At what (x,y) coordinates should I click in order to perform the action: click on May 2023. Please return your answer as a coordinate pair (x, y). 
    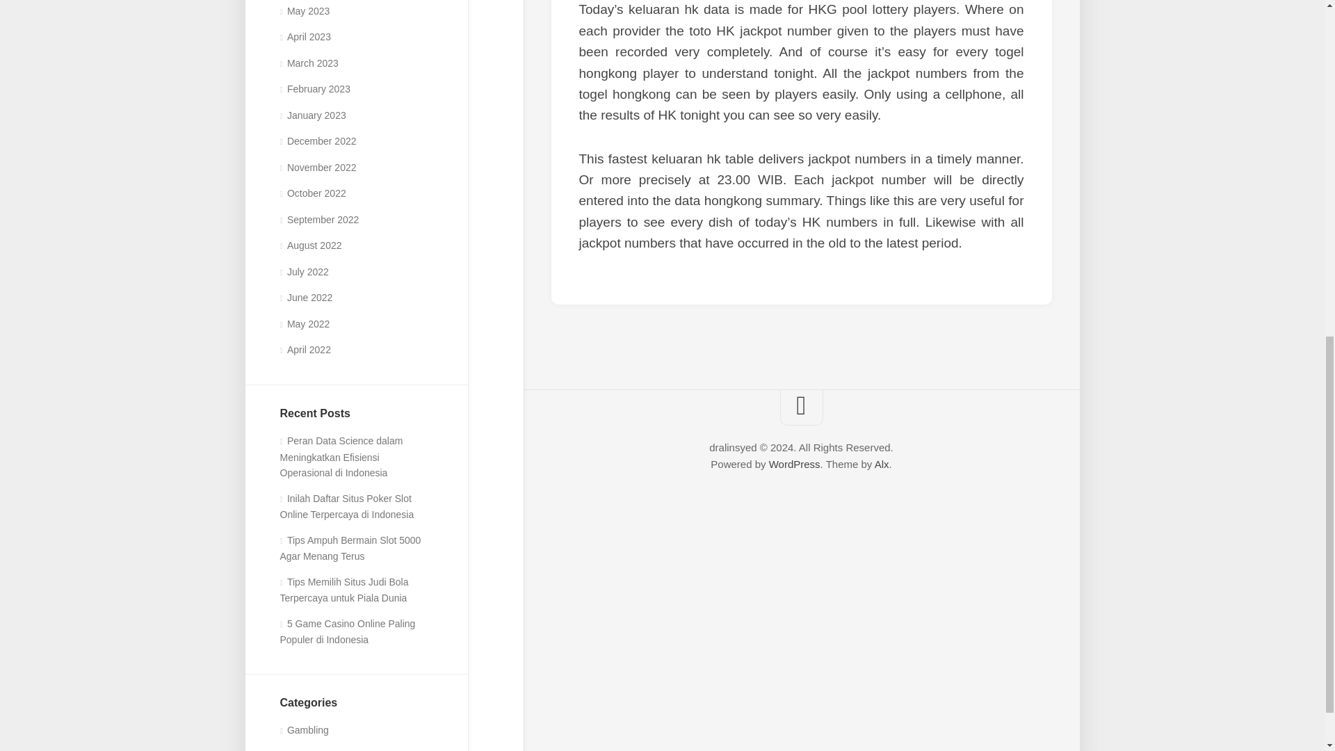
    Looking at the image, I should click on (305, 10).